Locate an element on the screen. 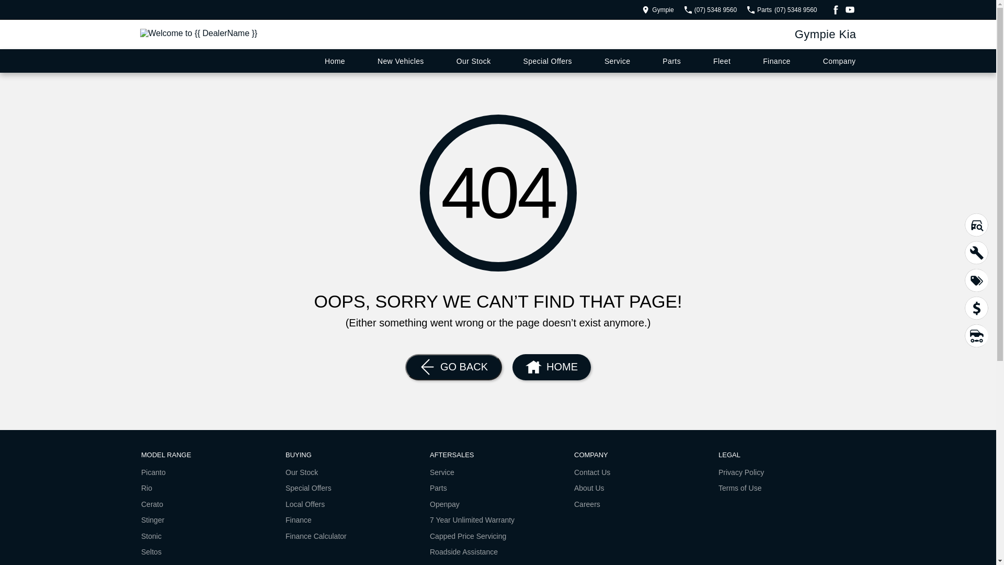 This screenshot has width=1004, height=565. (07) 5348 9560 is located at coordinates (711, 9).